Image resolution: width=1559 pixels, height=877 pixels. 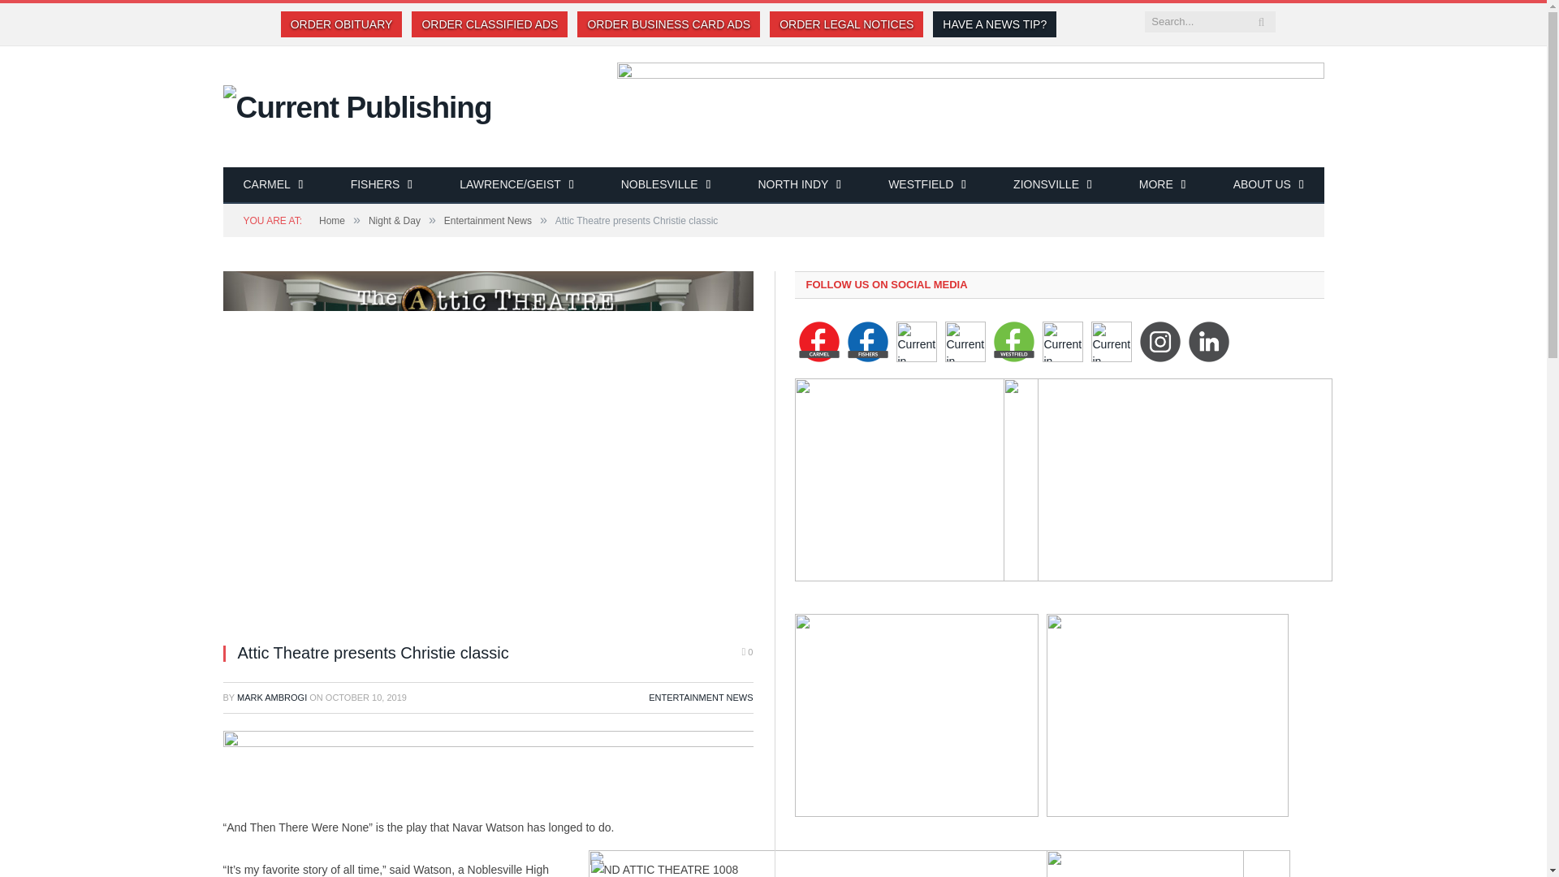 What do you see at coordinates (799, 185) in the screenshot?
I see `NORTH INDY` at bounding box center [799, 185].